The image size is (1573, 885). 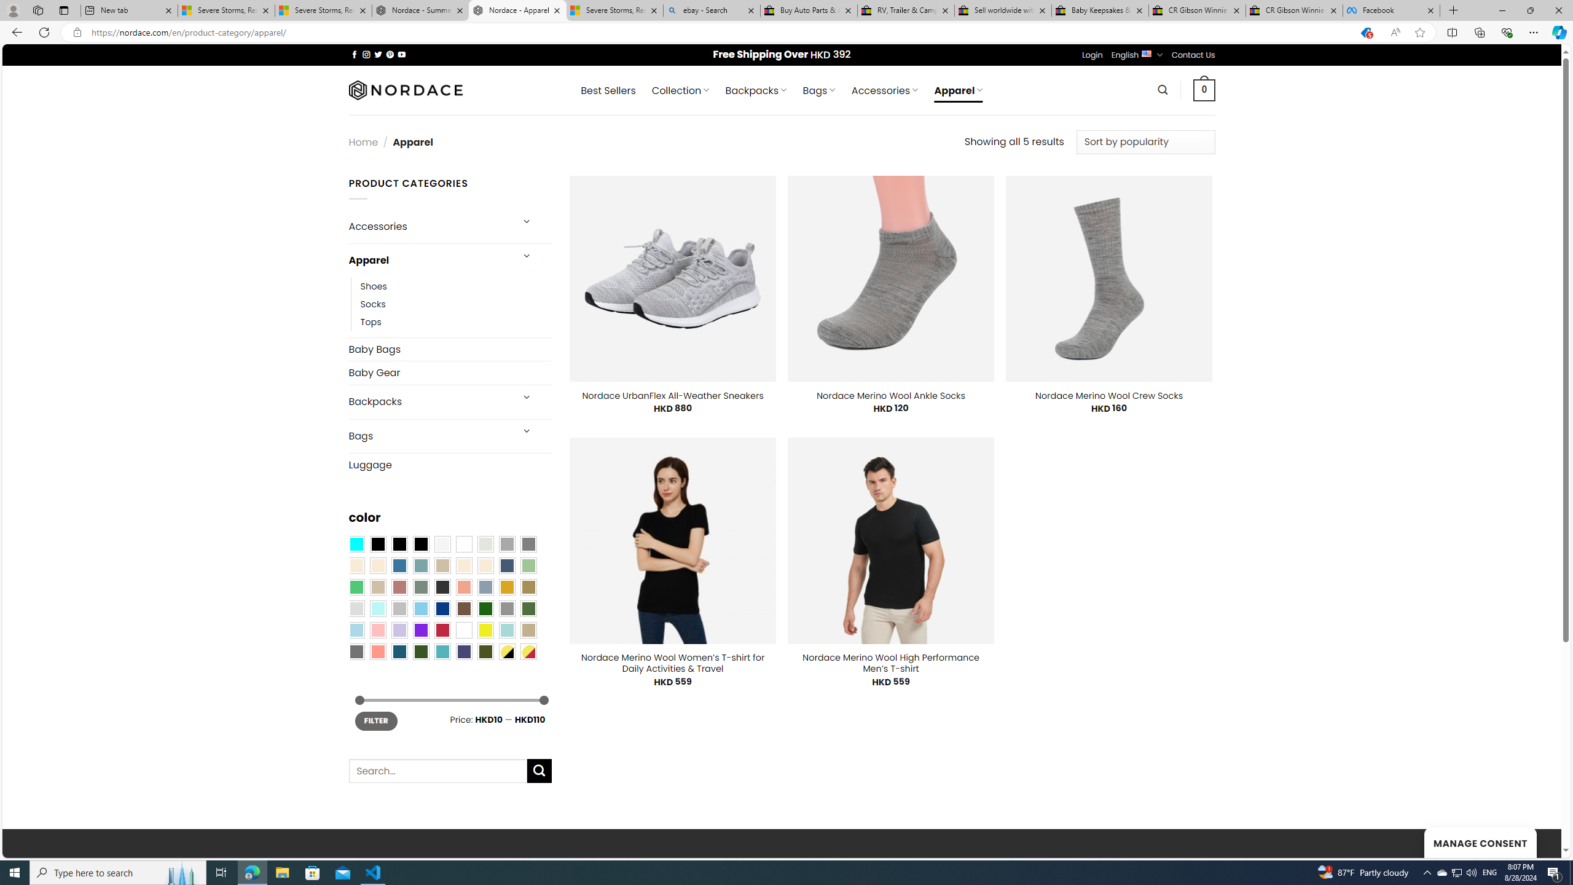 What do you see at coordinates (528, 608) in the screenshot?
I see `Green` at bounding box center [528, 608].